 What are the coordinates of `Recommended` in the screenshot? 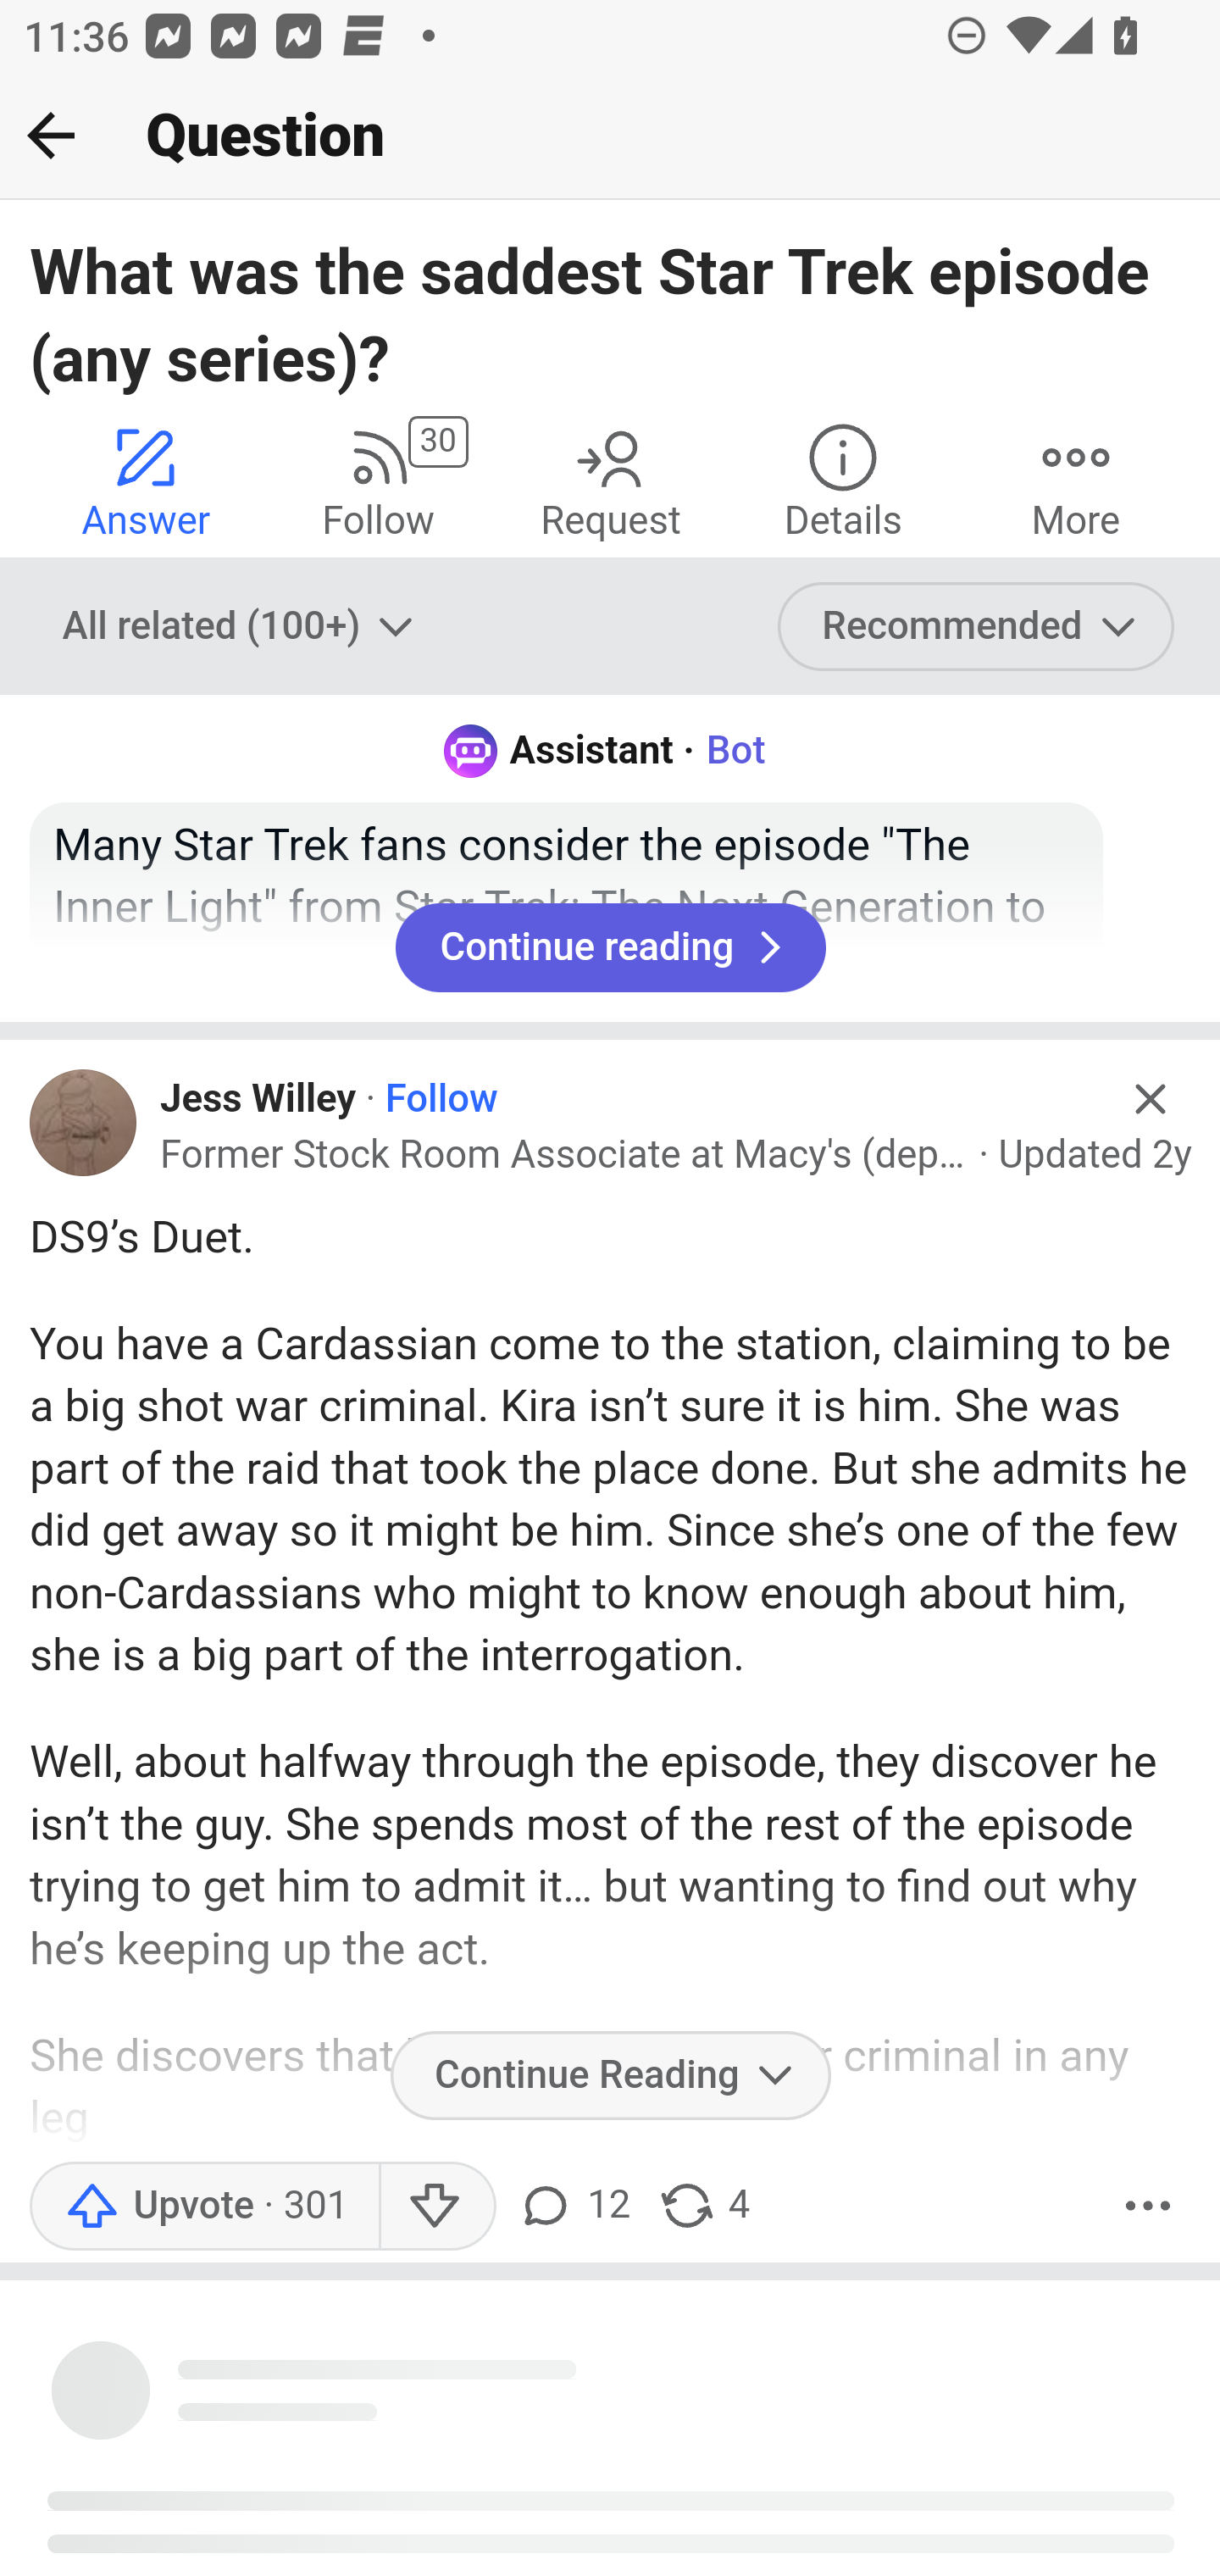 It's located at (977, 627).